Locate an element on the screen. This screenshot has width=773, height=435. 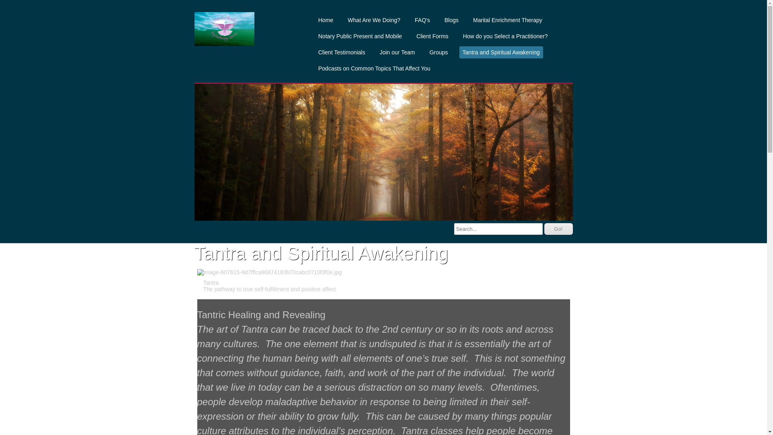
Marital Enrichment Therapy is located at coordinates (508, 20).